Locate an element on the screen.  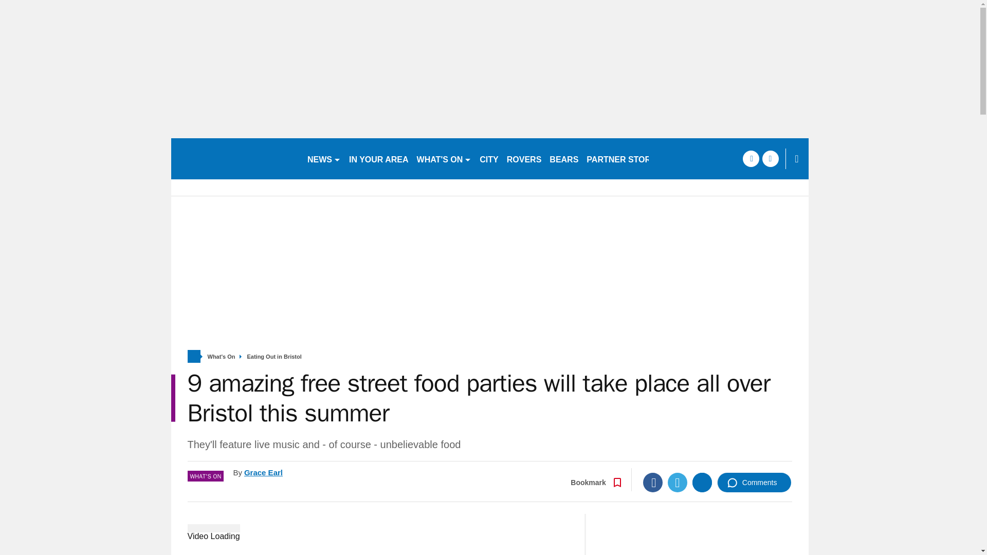
IN YOUR AREA is located at coordinates (378, 158).